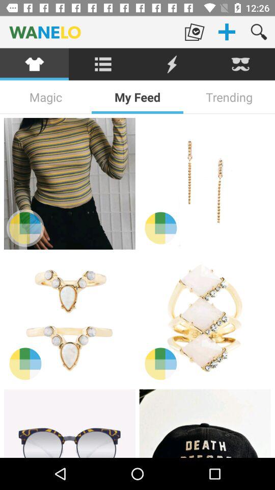 The height and width of the screenshot is (490, 275). Describe the element at coordinates (172, 64) in the screenshot. I see `tap the item above my feed icon` at that location.